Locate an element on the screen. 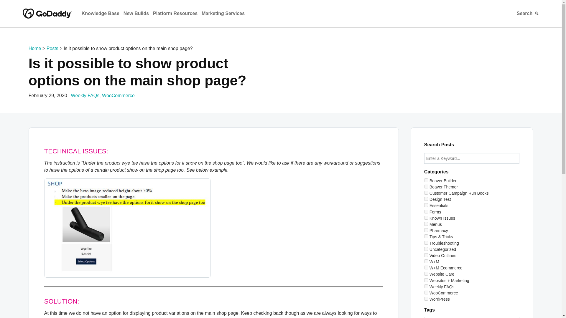  Knowledge Base is located at coordinates (100, 14).